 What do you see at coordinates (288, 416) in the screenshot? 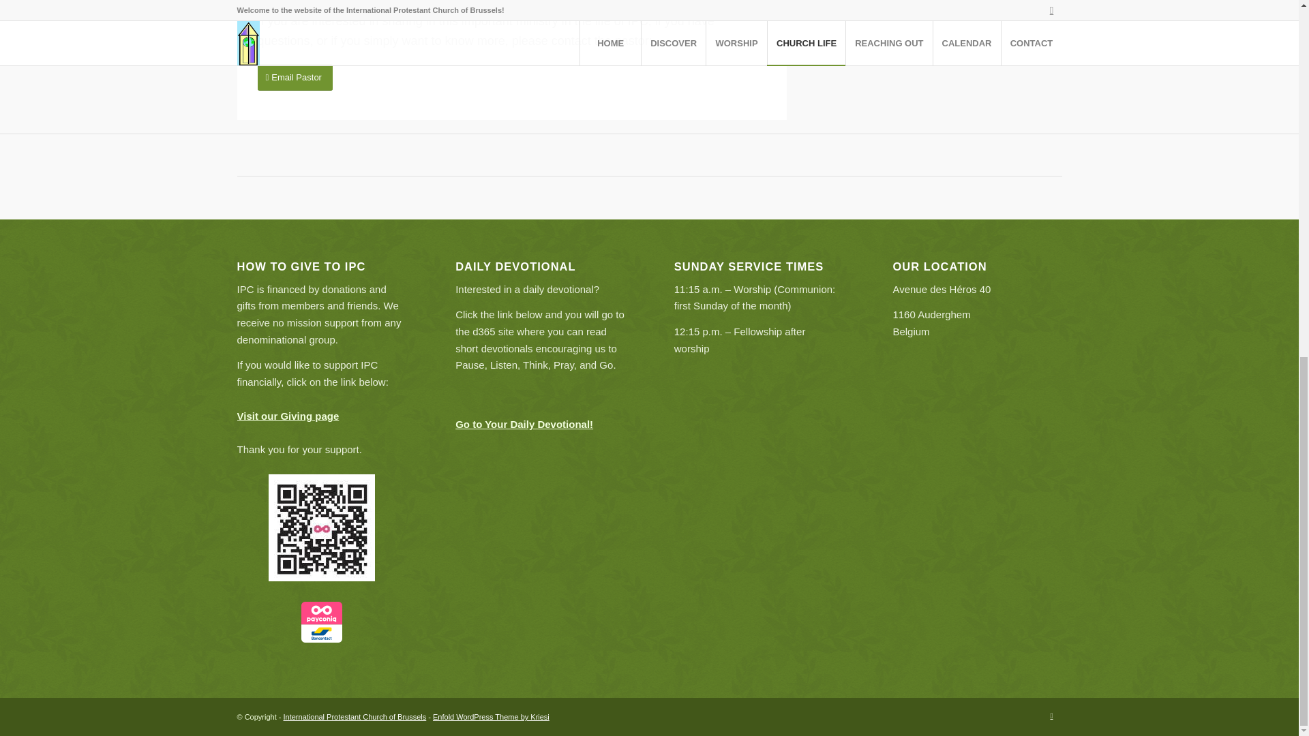
I see `Visit our Giving page` at bounding box center [288, 416].